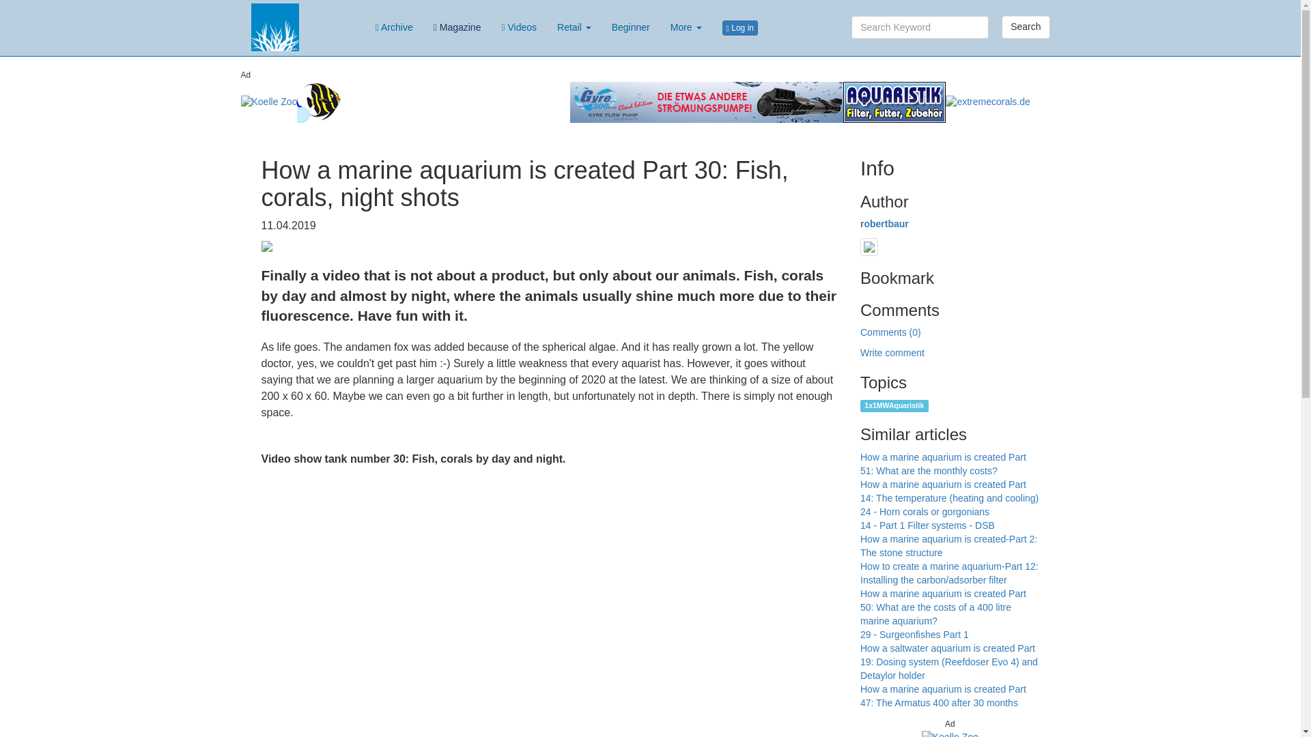 The height and width of the screenshot is (737, 1311). What do you see at coordinates (574, 27) in the screenshot?
I see `Retail` at bounding box center [574, 27].